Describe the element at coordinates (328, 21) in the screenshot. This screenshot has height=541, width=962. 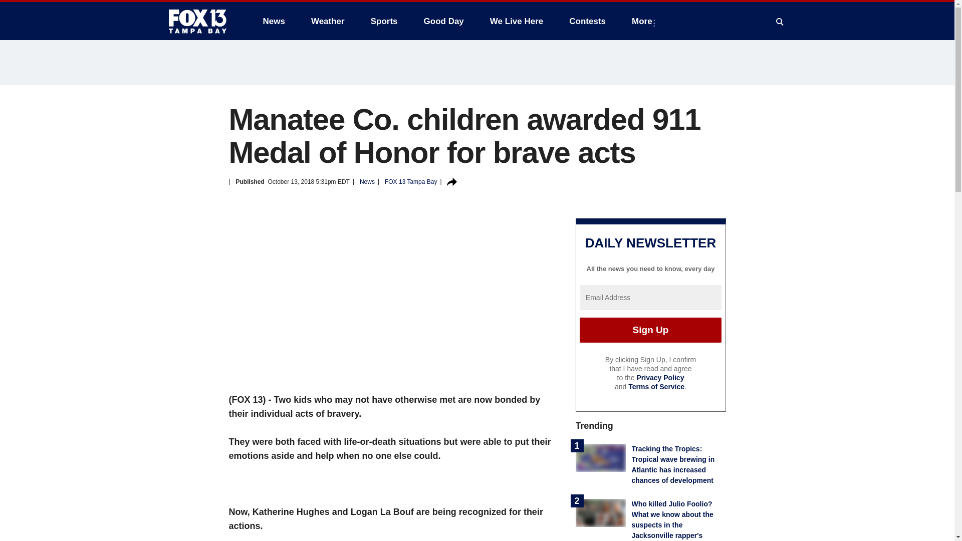
I see `Weather` at that location.